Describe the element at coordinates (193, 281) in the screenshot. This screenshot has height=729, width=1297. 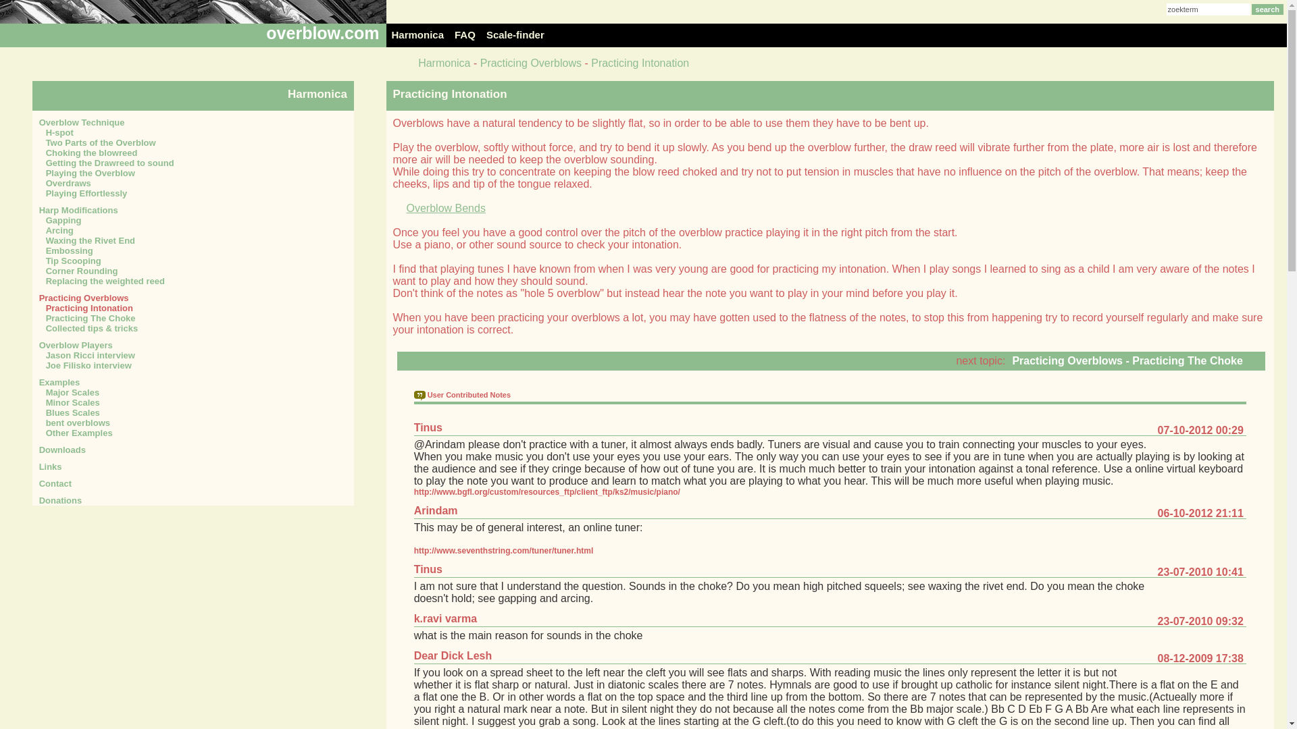
I see `Replacing the weighted reed` at that location.